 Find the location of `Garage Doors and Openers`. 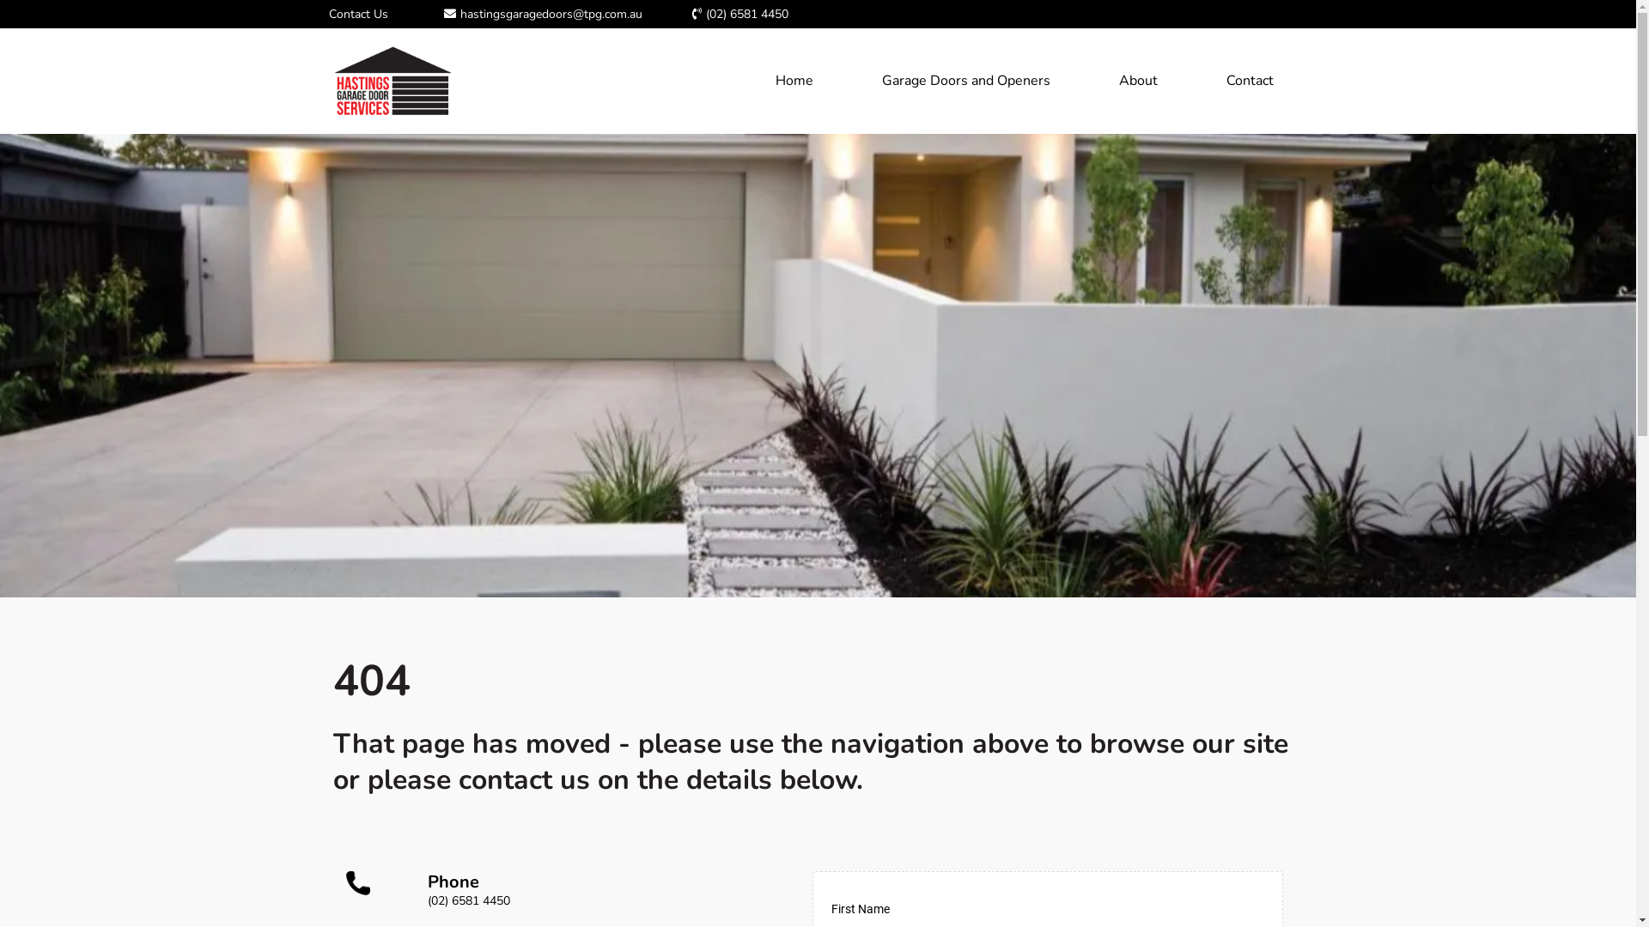

Garage Doors and Openers is located at coordinates (965, 81).